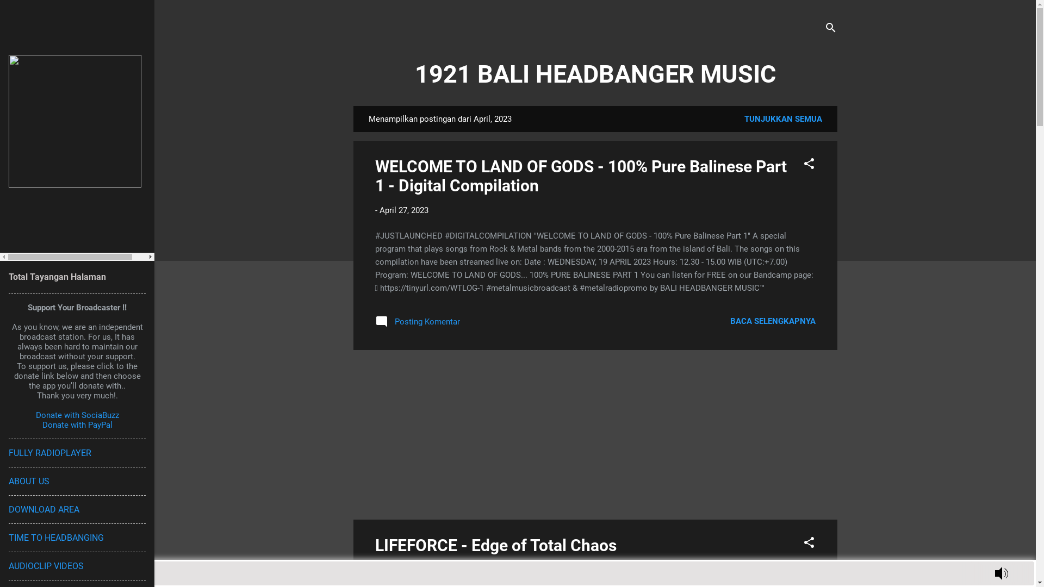 The width and height of the screenshot is (1044, 587). I want to click on TIME TO HEADBANGING, so click(57, 538).